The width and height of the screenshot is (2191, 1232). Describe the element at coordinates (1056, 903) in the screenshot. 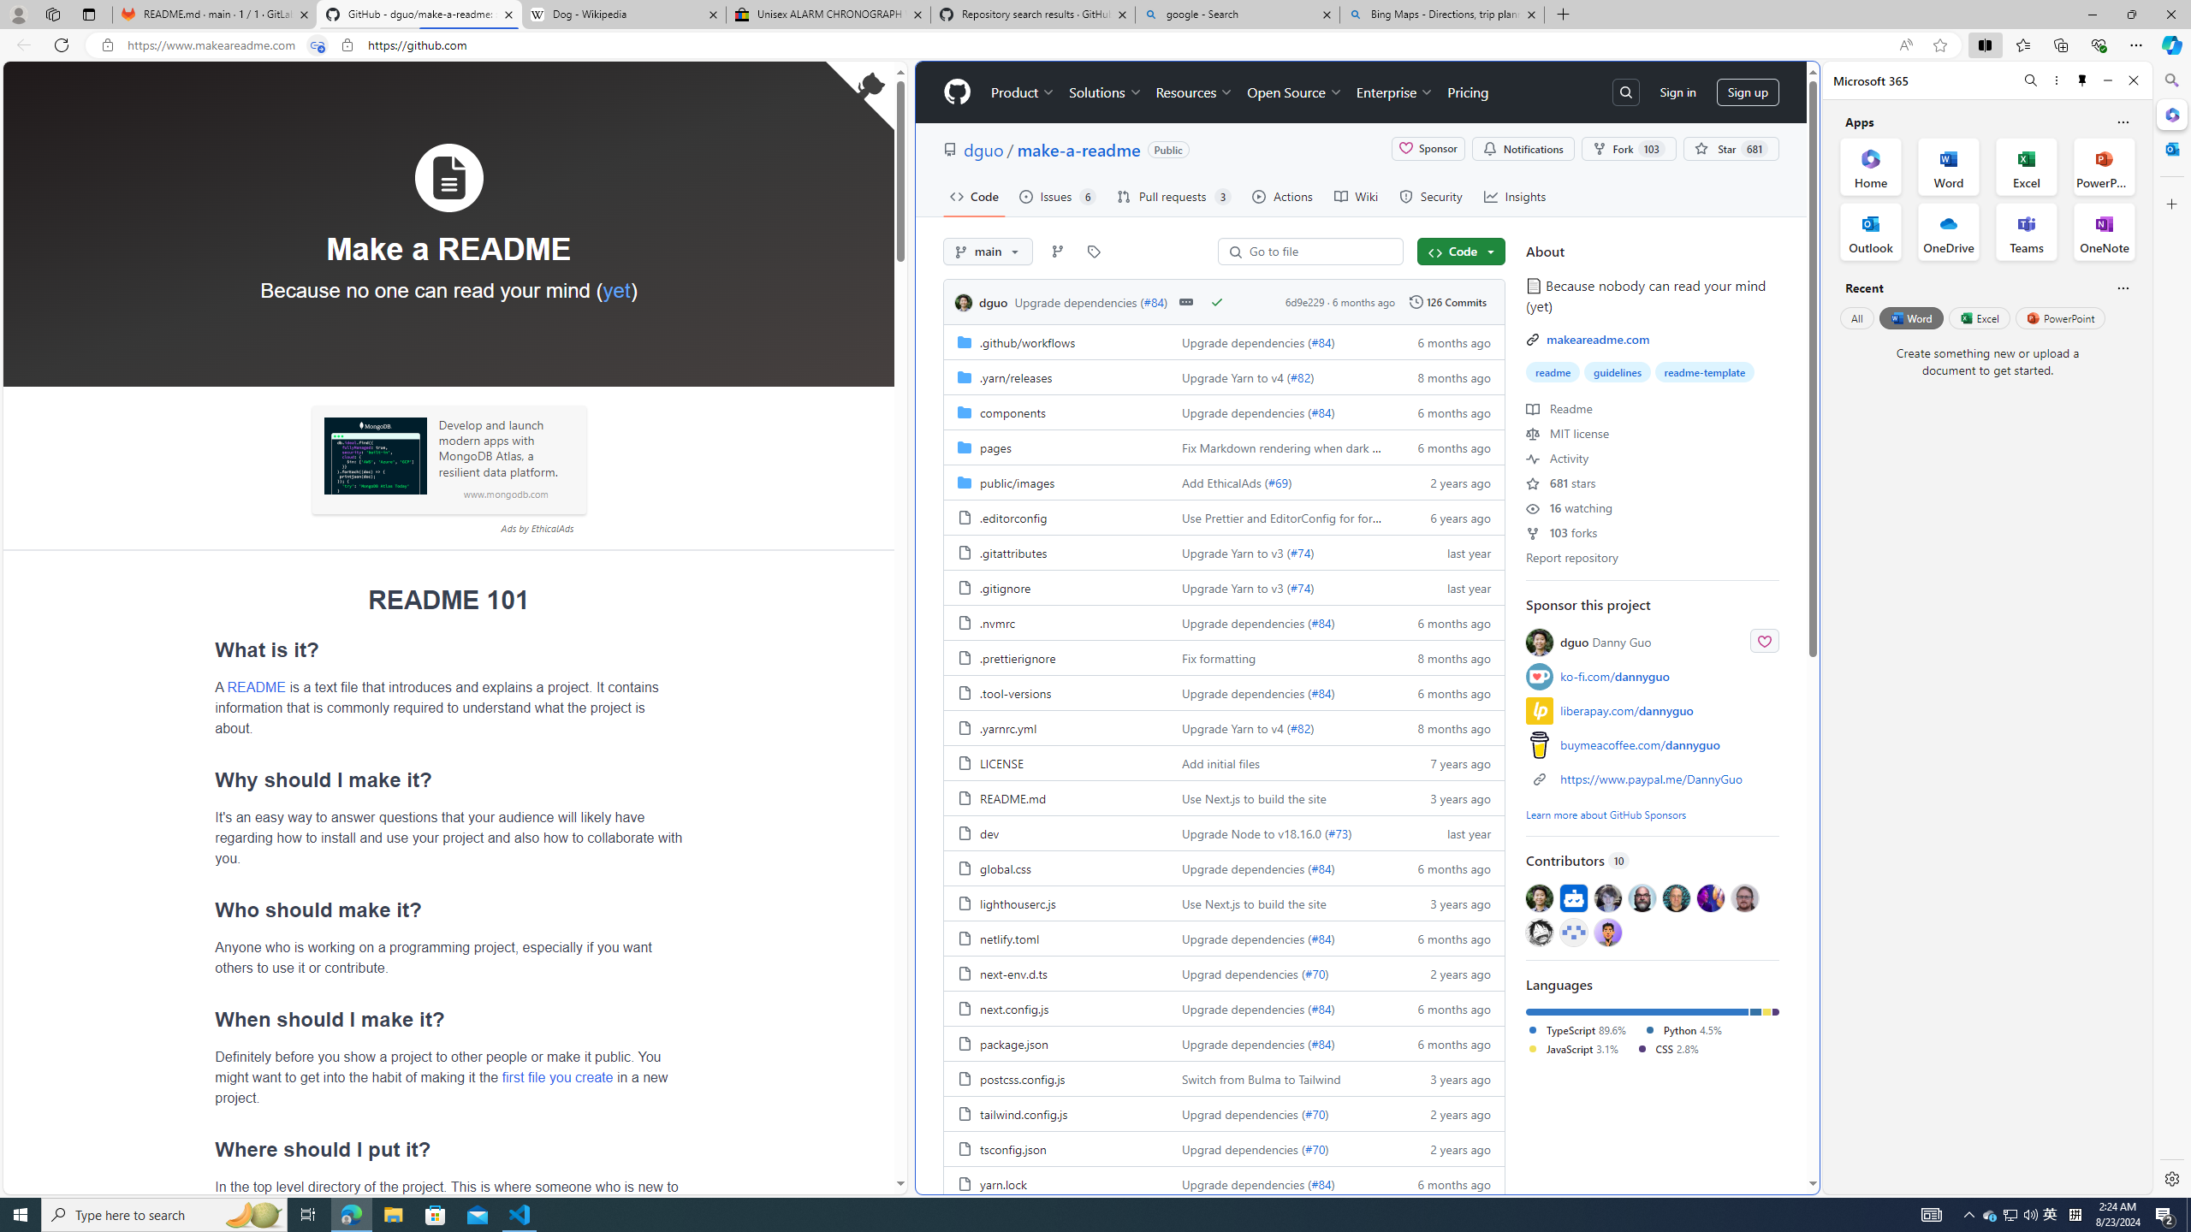

I see `lighthouserc.js, (File)` at that location.